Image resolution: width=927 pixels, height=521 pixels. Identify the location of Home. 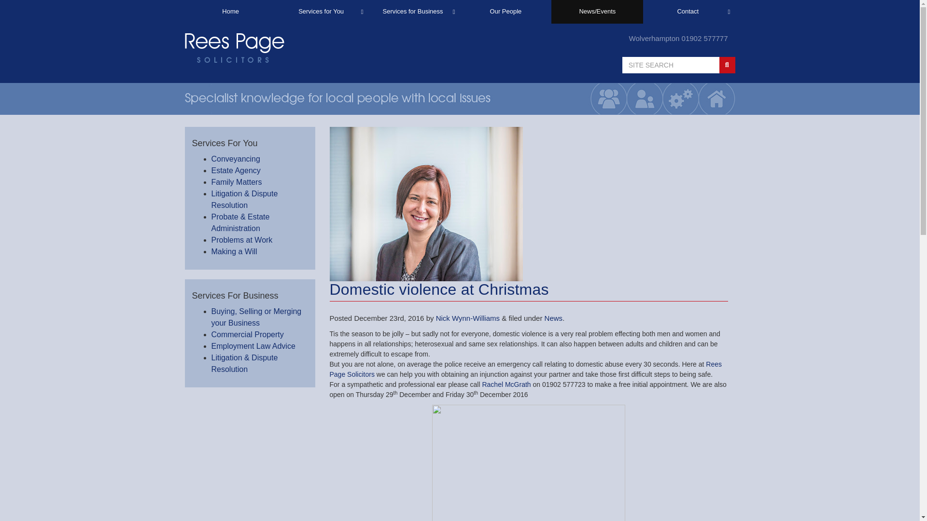
(230, 12).